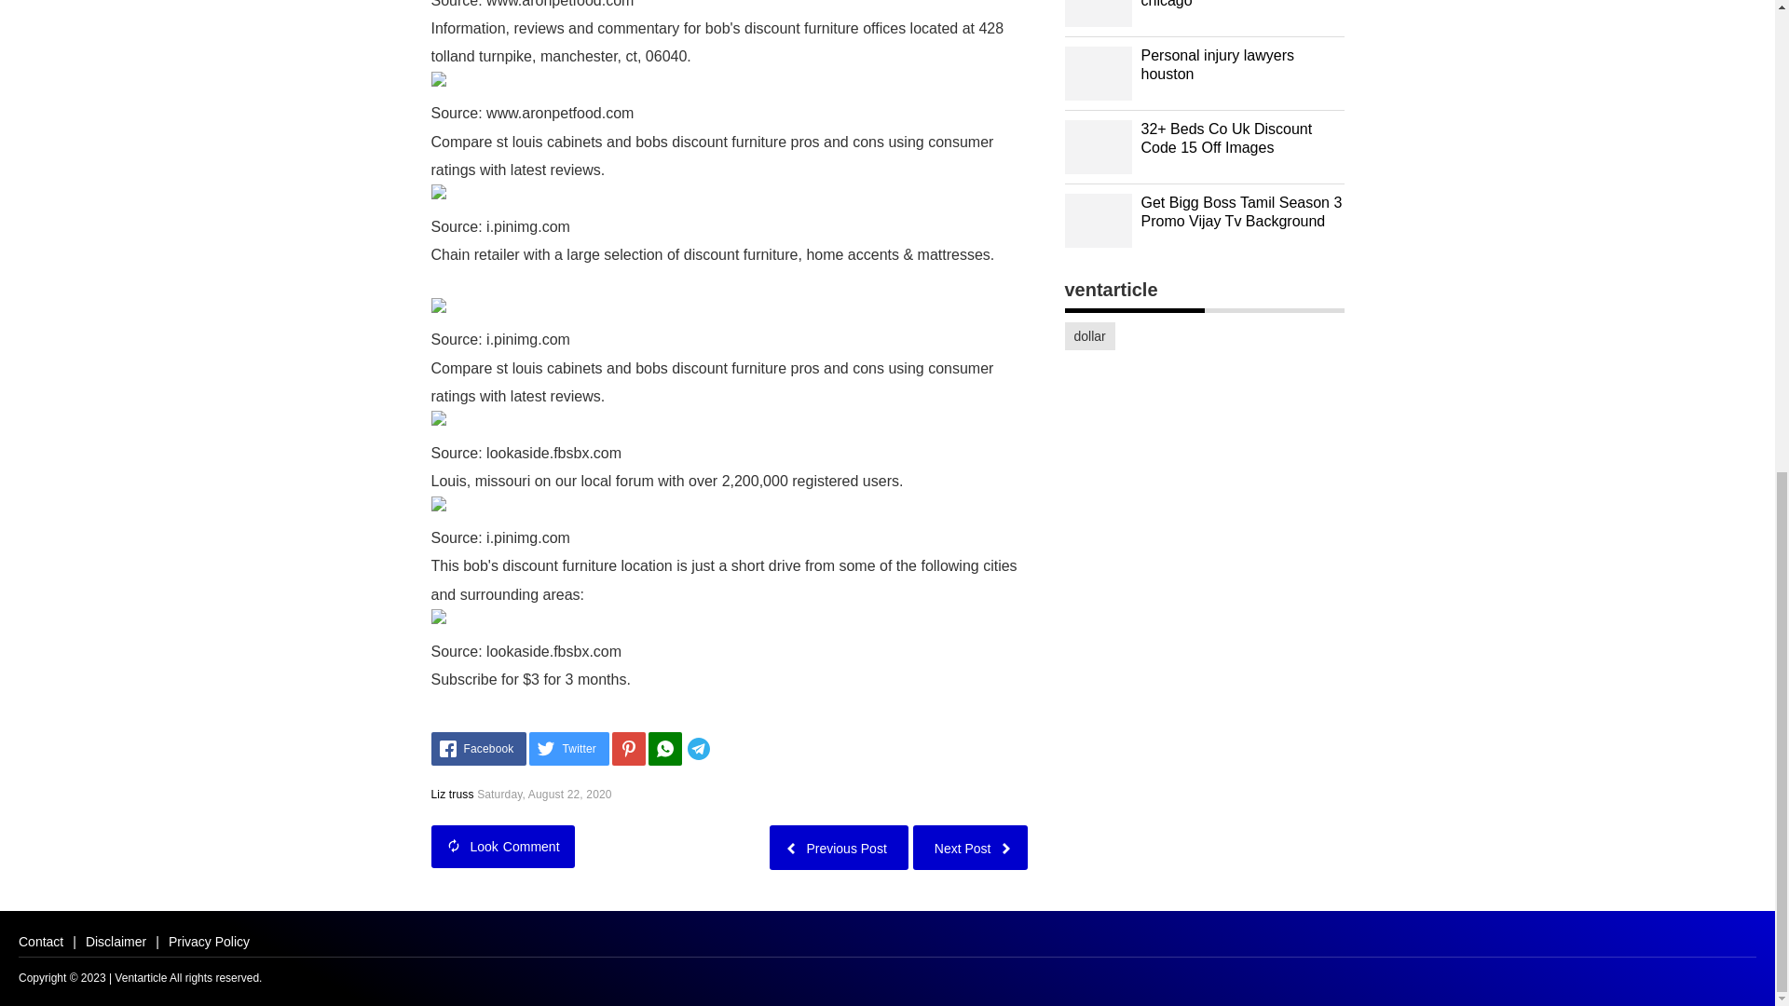 This screenshot has height=1006, width=1789. Describe the element at coordinates (628, 749) in the screenshot. I see `Share on Pinterest` at that location.